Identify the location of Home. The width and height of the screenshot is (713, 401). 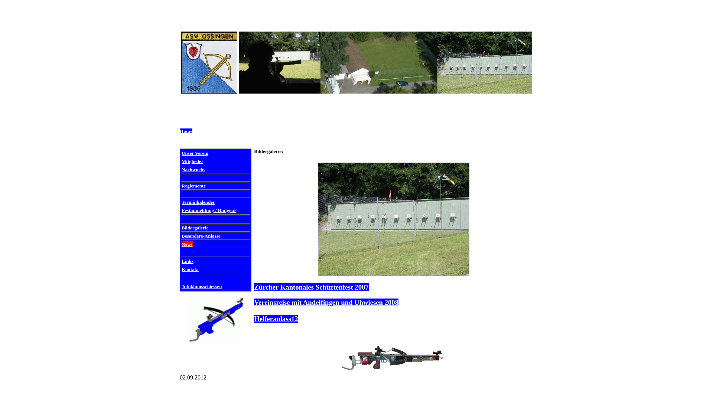
(186, 131).